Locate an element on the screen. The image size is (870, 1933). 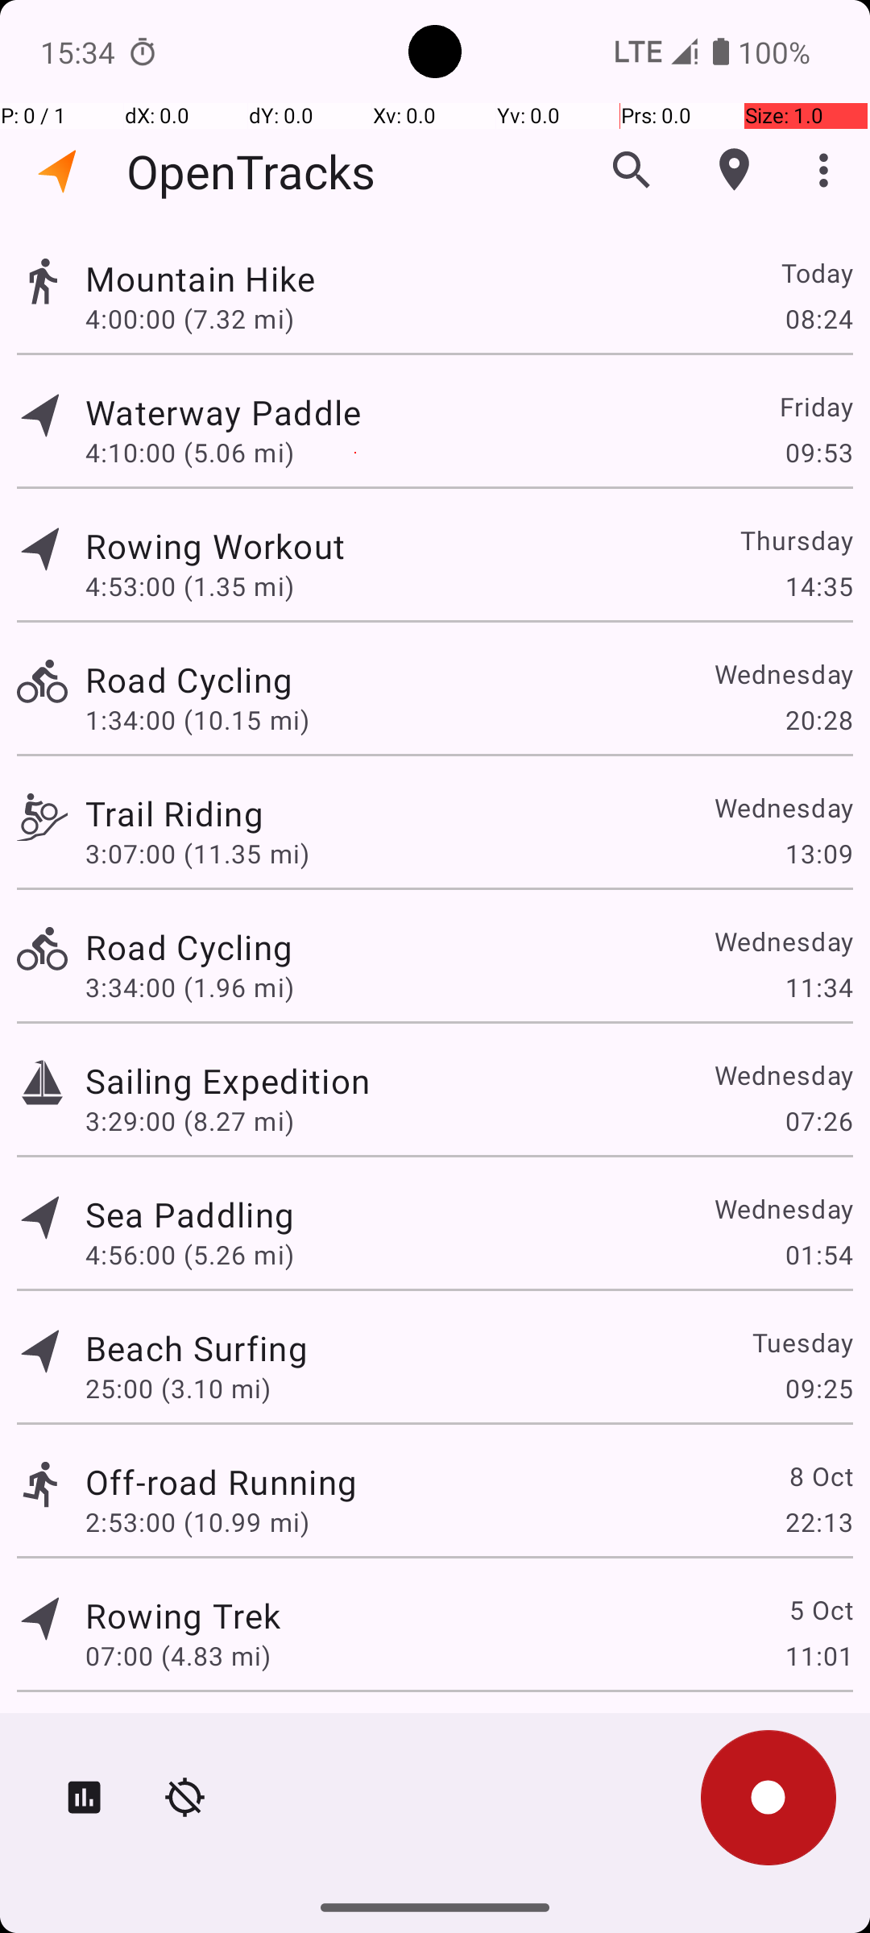
5 Oct is located at coordinates (820, 1609).